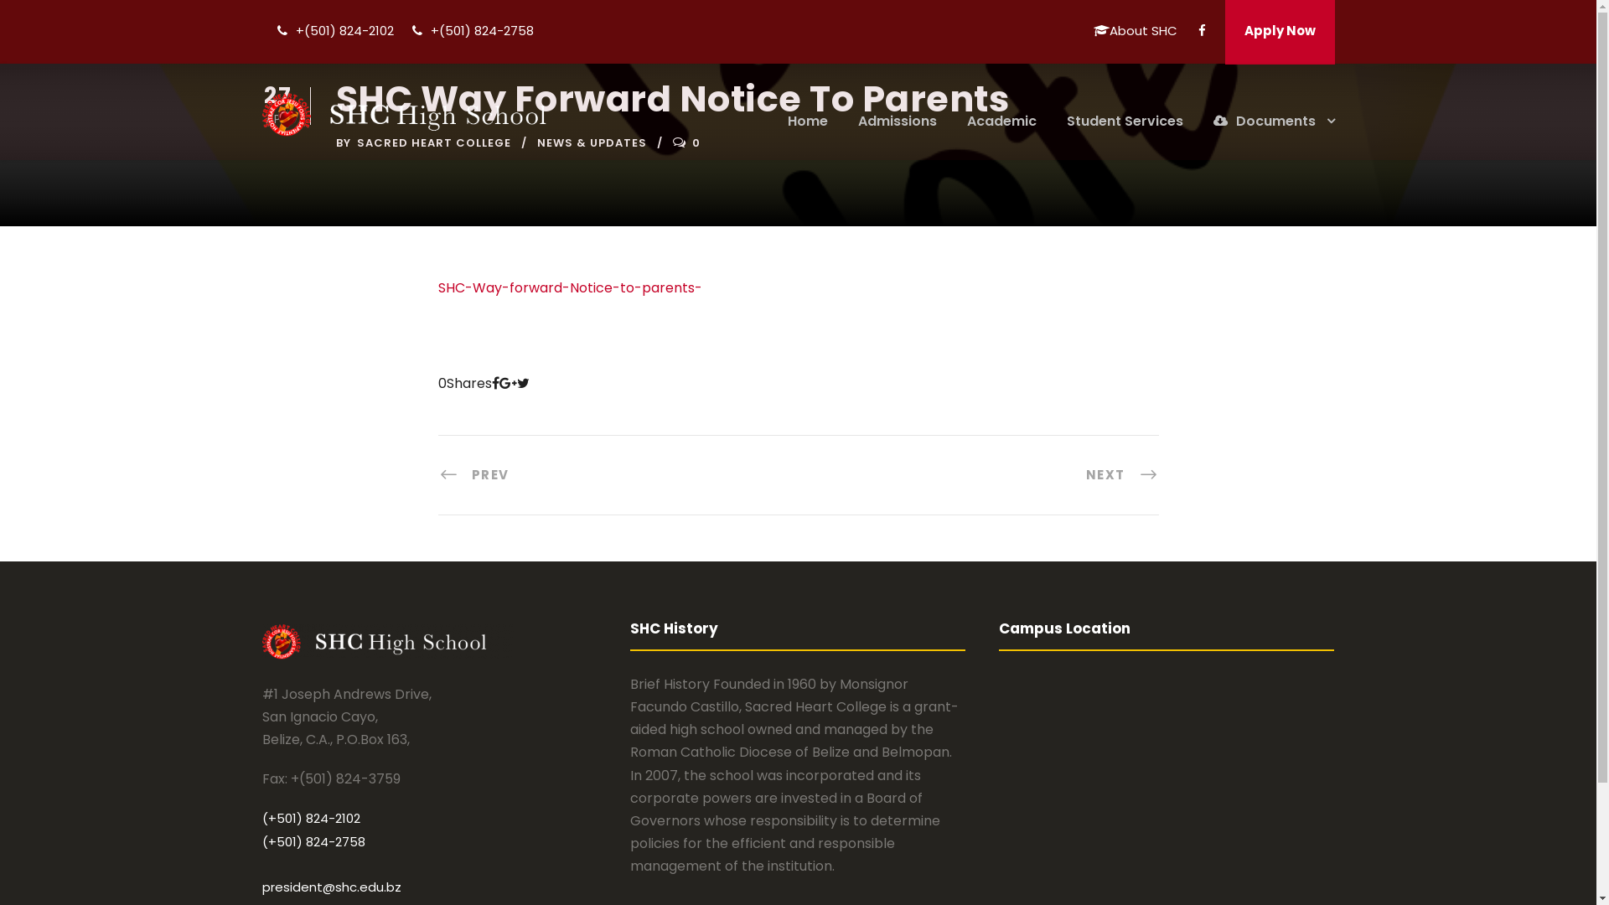 The image size is (1609, 905). What do you see at coordinates (1125, 129) in the screenshot?
I see `Student Services` at bounding box center [1125, 129].